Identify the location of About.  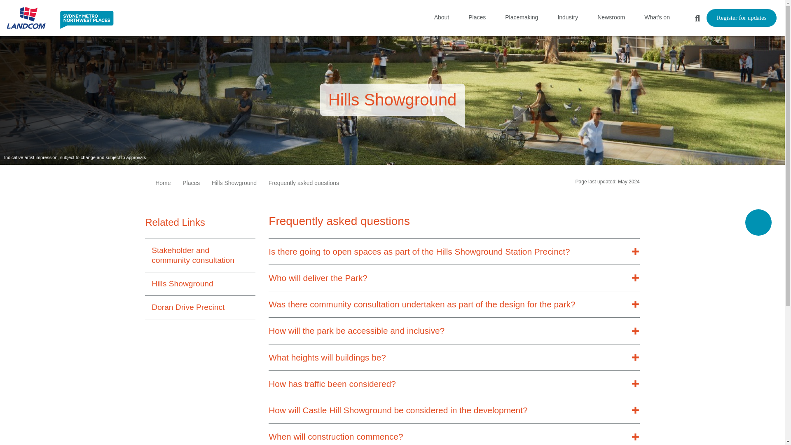
(440, 17).